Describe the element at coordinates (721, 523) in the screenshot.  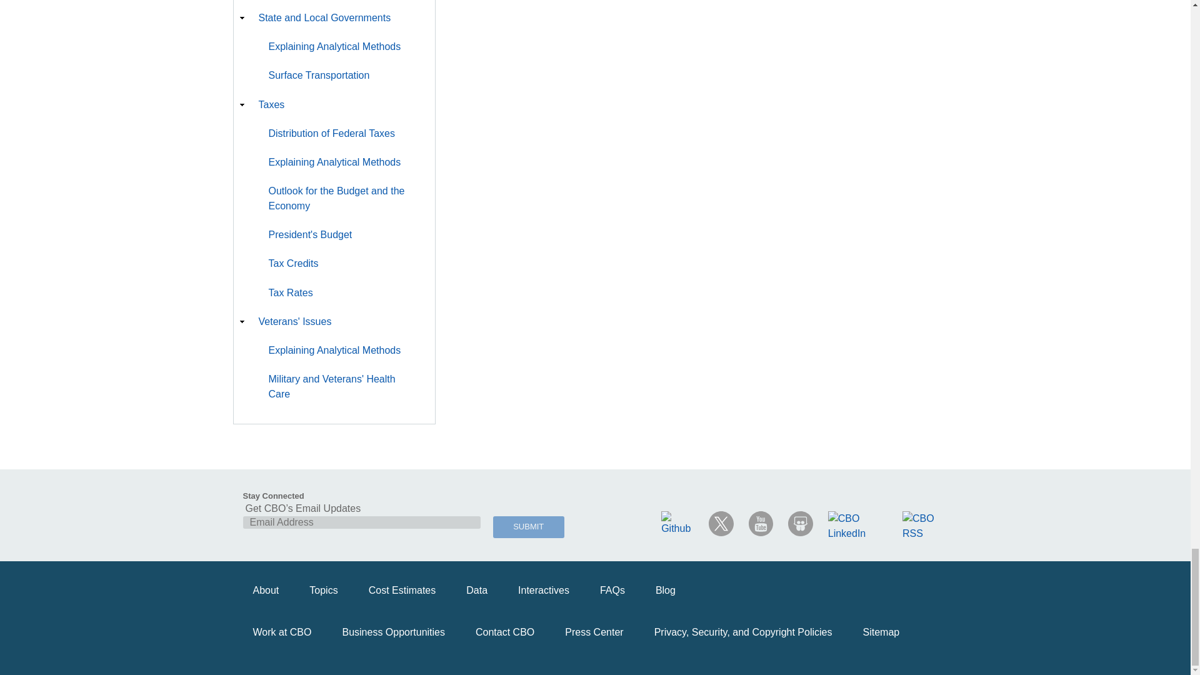
I see `CBO X` at that location.